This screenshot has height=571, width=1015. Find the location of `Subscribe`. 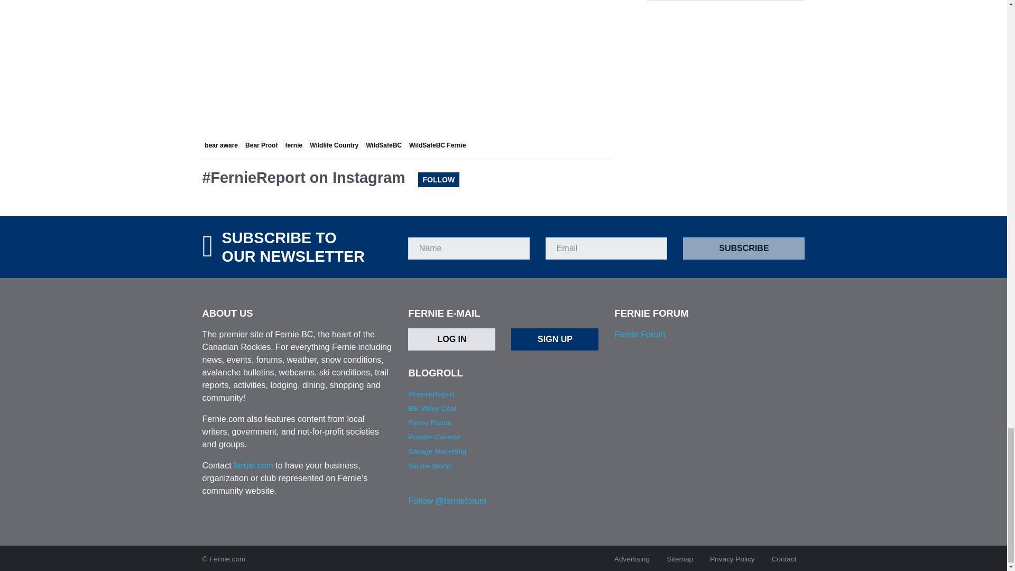

Subscribe is located at coordinates (744, 248).